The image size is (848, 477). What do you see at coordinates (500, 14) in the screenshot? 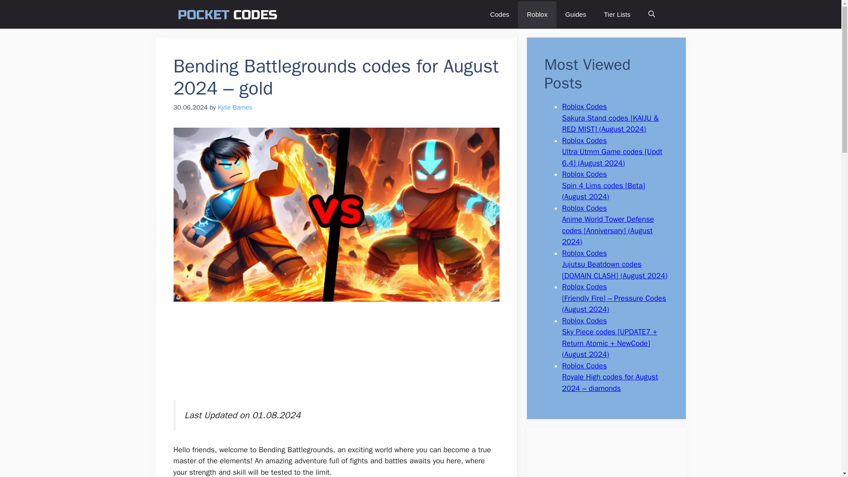
I see `Codes` at bounding box center [500, 14].